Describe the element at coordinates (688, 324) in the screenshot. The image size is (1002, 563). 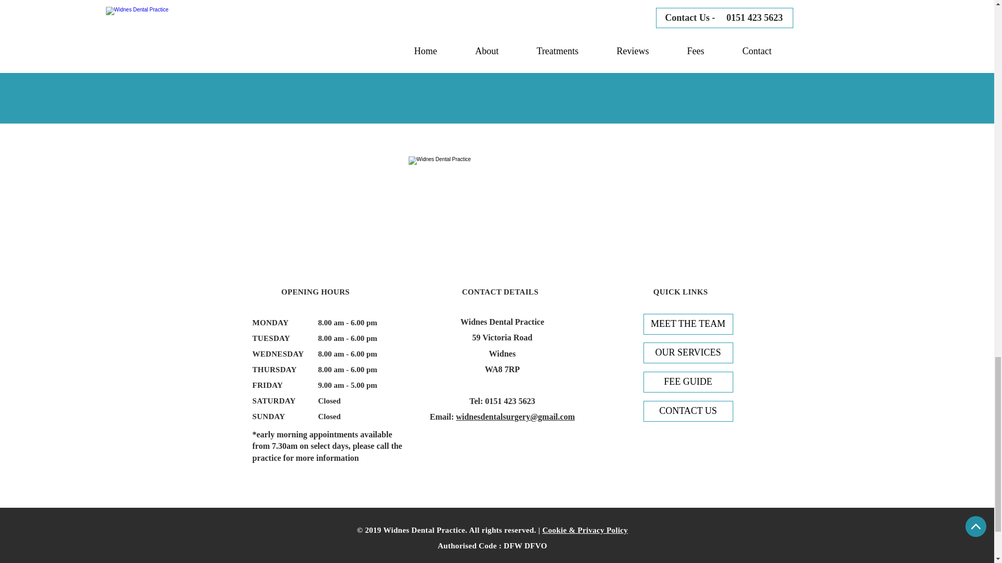
I see `MEET THE TEAM` at that location.